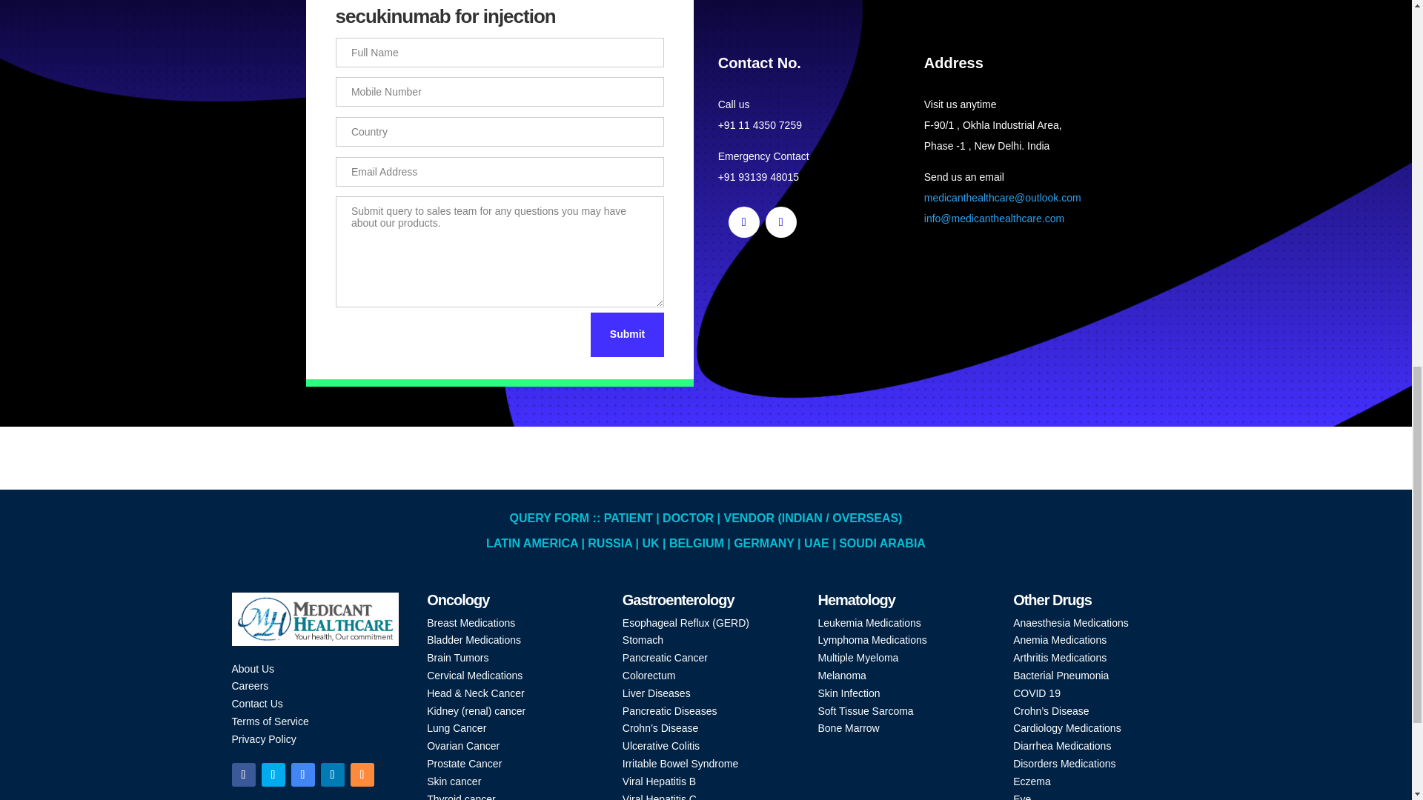 This screenshot has height=800, width=1423. Describe the element at coordinates (744, 221) in the screenshot. I see `Follow on Facebook` at that location.